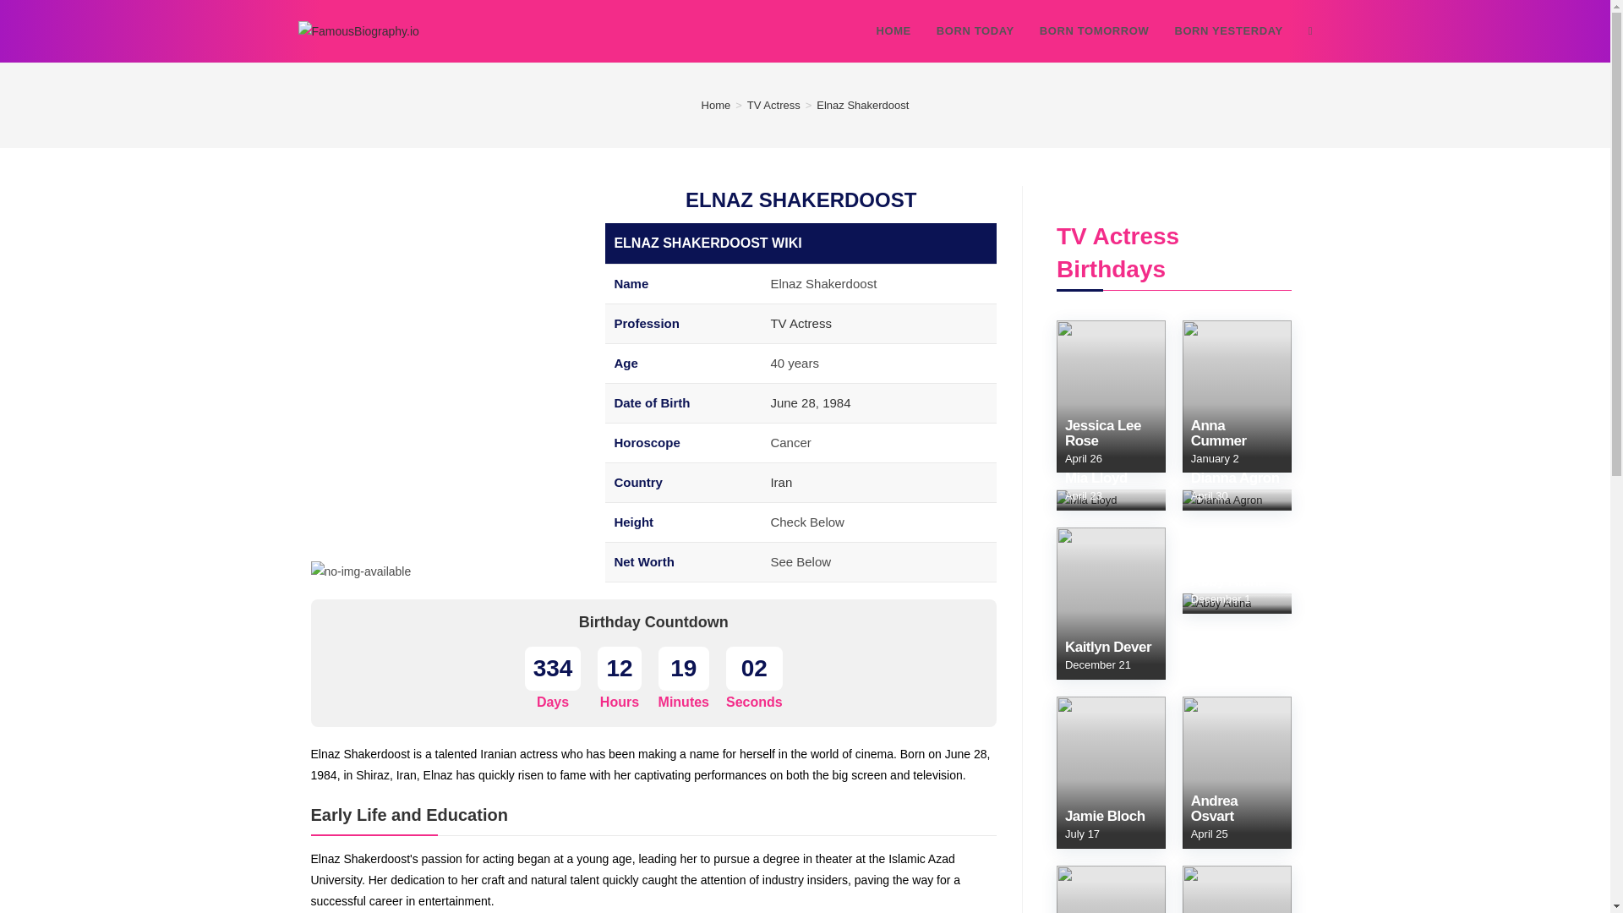  Describe the element at coordinates (791, 402) in the screenshot. I see `June 28` at that location.